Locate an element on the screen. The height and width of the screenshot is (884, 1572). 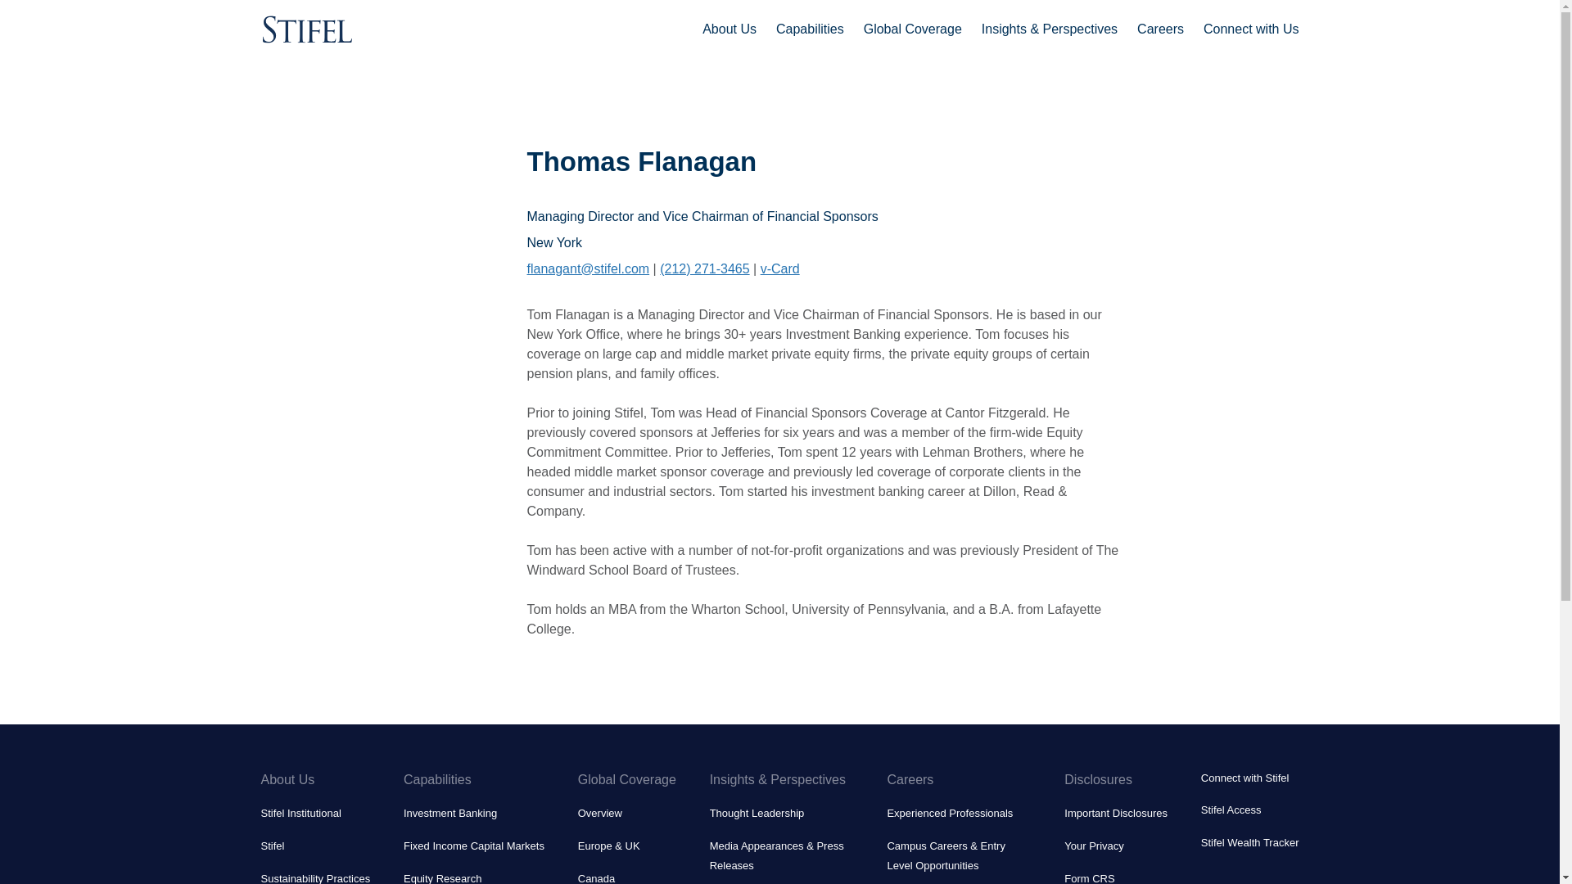
Equity Research is located at coordinates (442, 877).